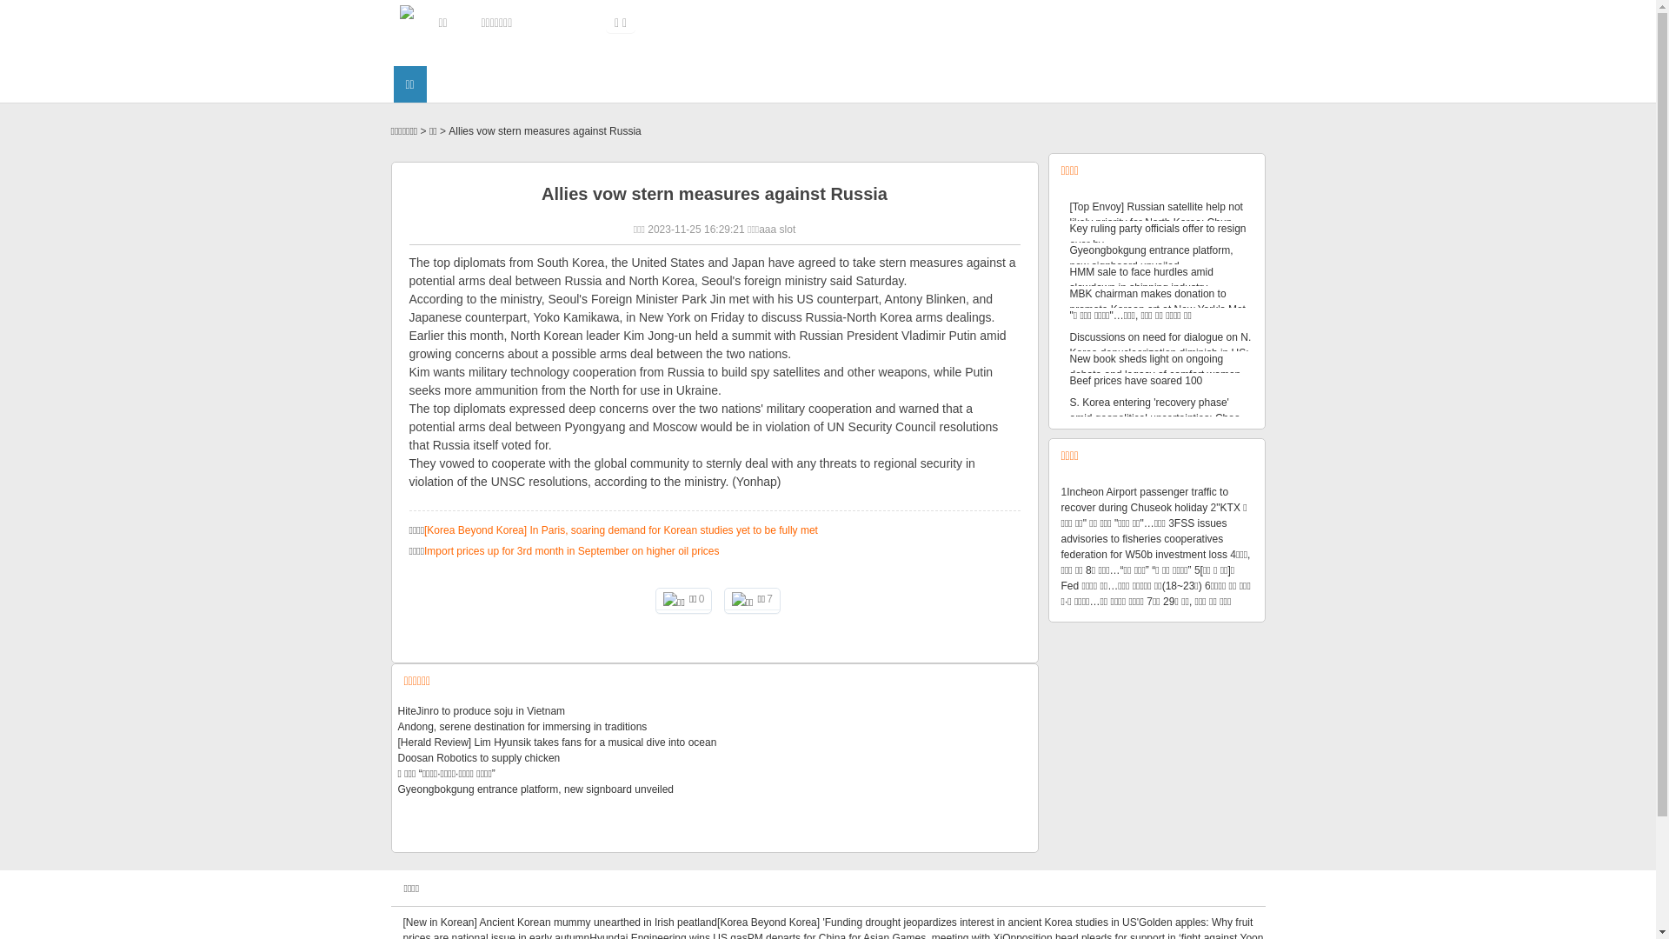  What do you see at coordinates (536, 789) in the screenshot?
I see `Gyeongbokgung entrance platform, new signboard unveiled` at bounding box center [536, 789].